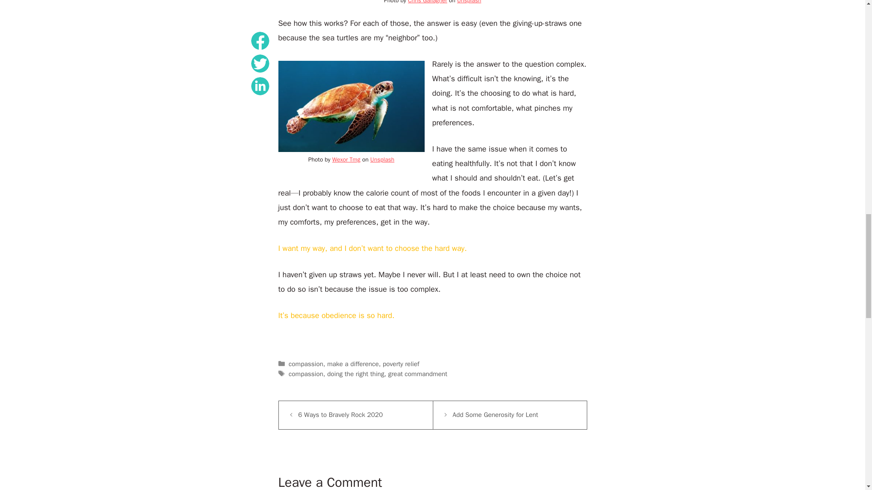  Describe the element at coordinates (417, 374) in the screenshot. I see `great commandment` at that location.